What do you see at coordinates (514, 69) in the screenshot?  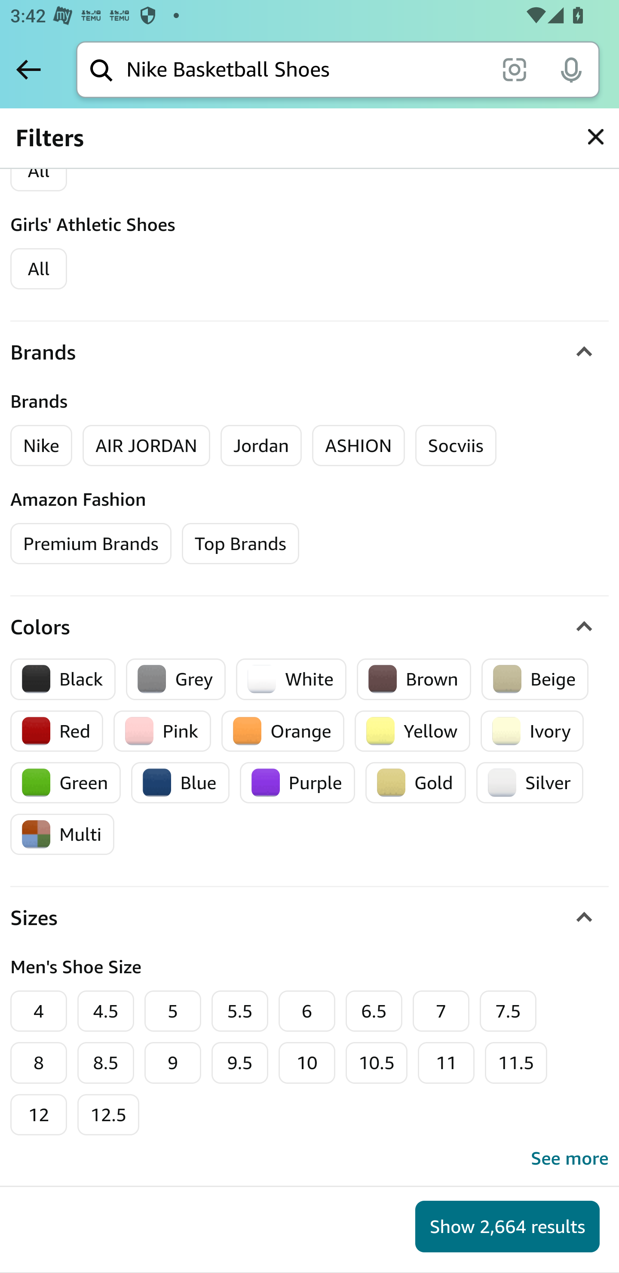 I see `scan it` at bounding box center [514, 69].